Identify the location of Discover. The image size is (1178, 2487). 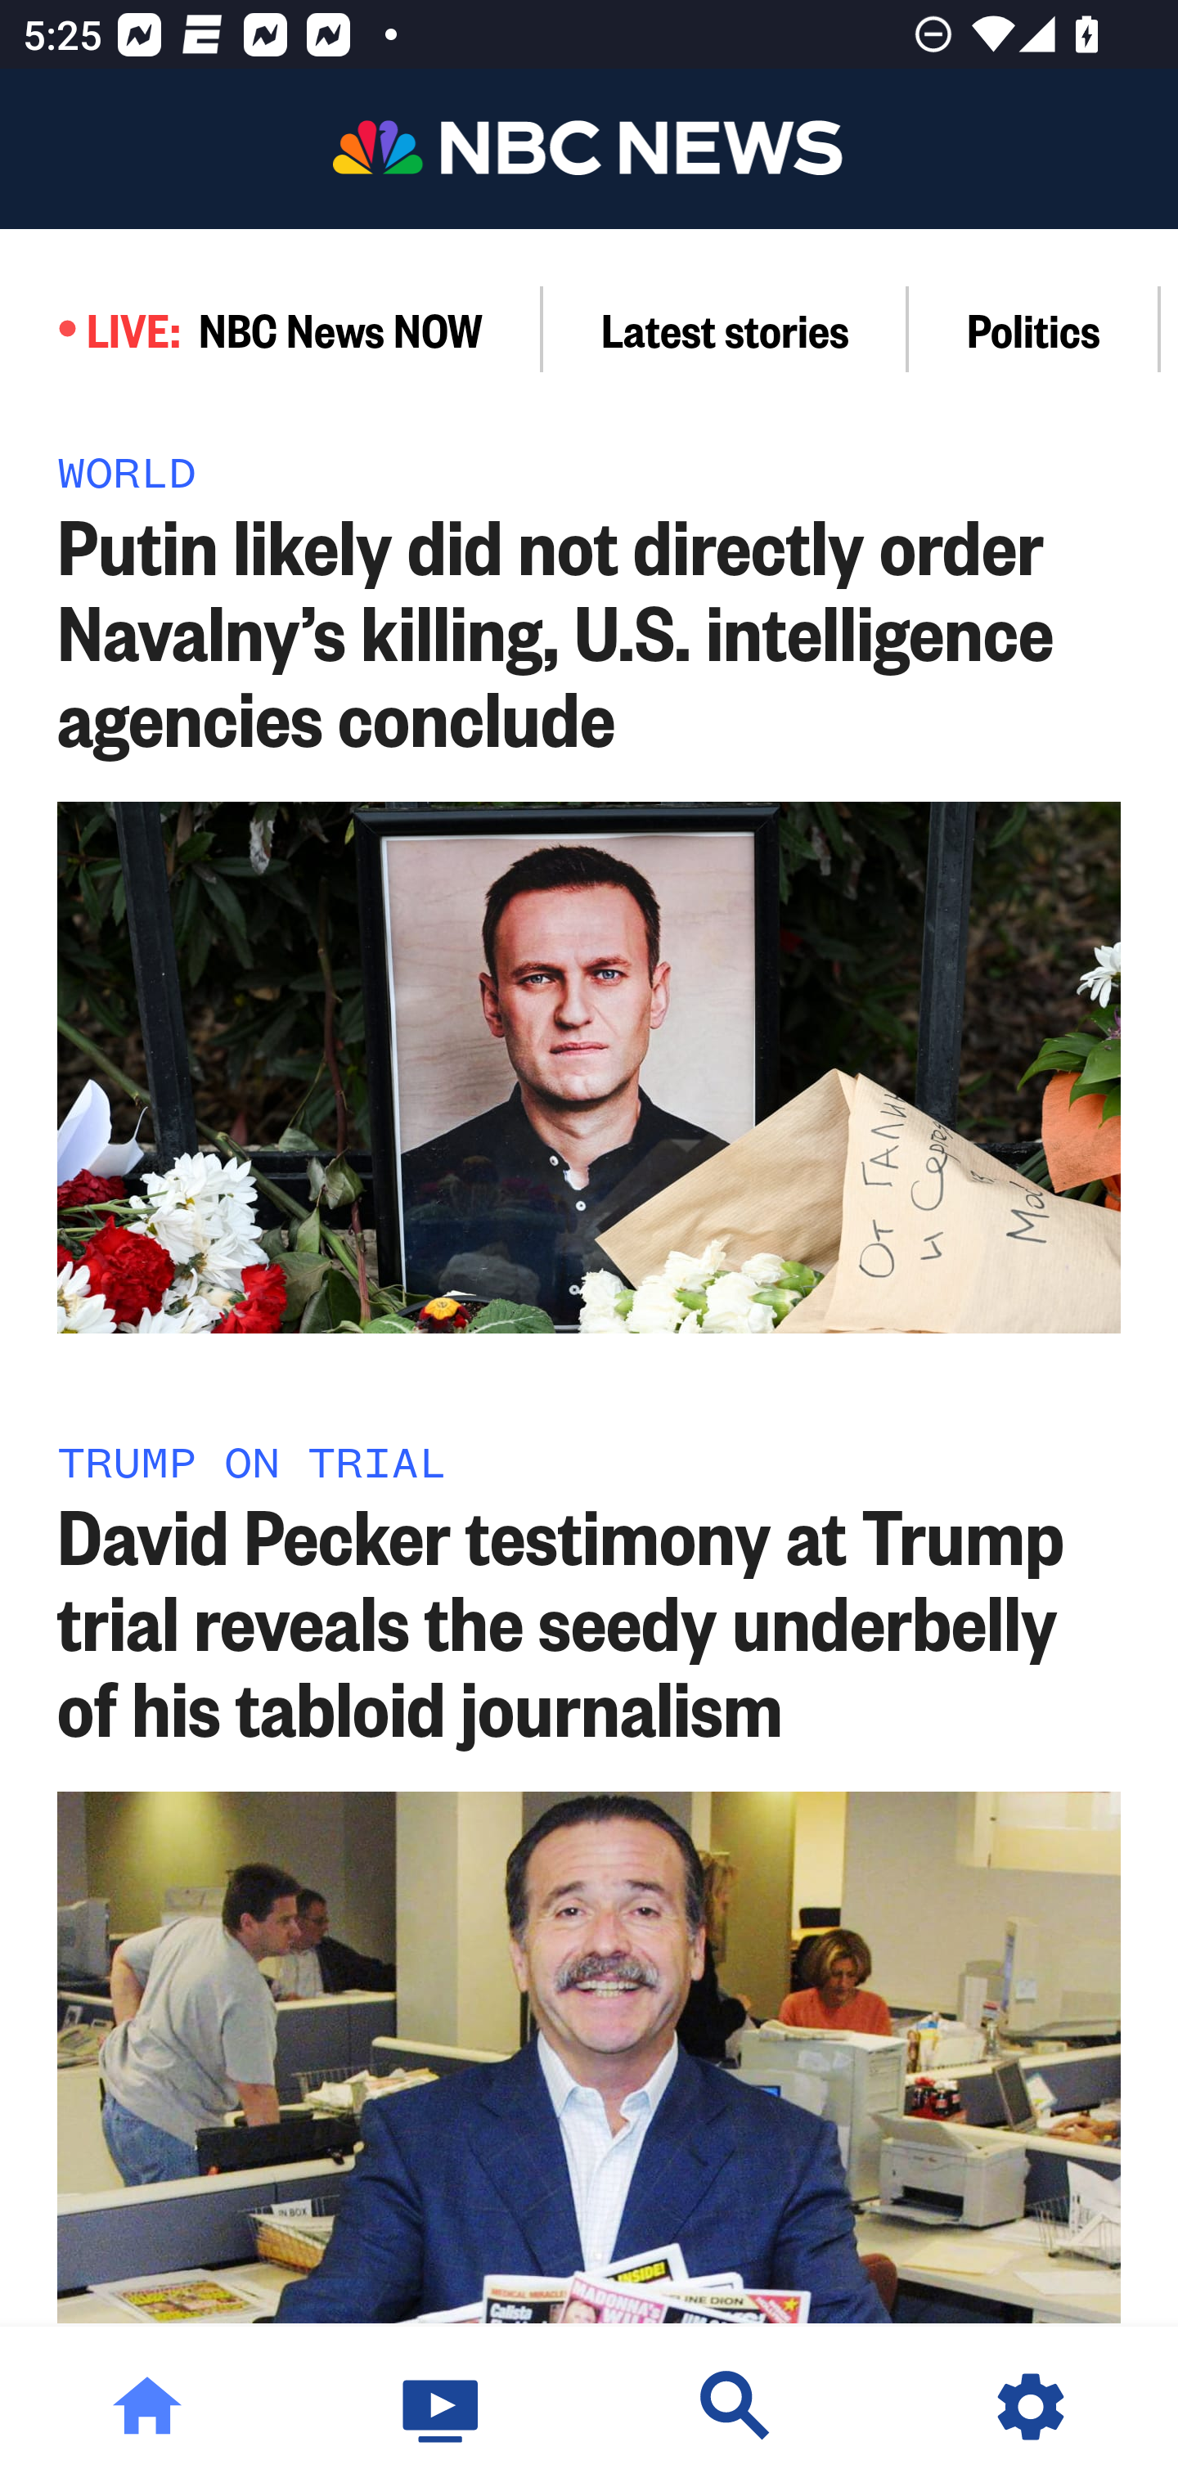
(736, 2407).